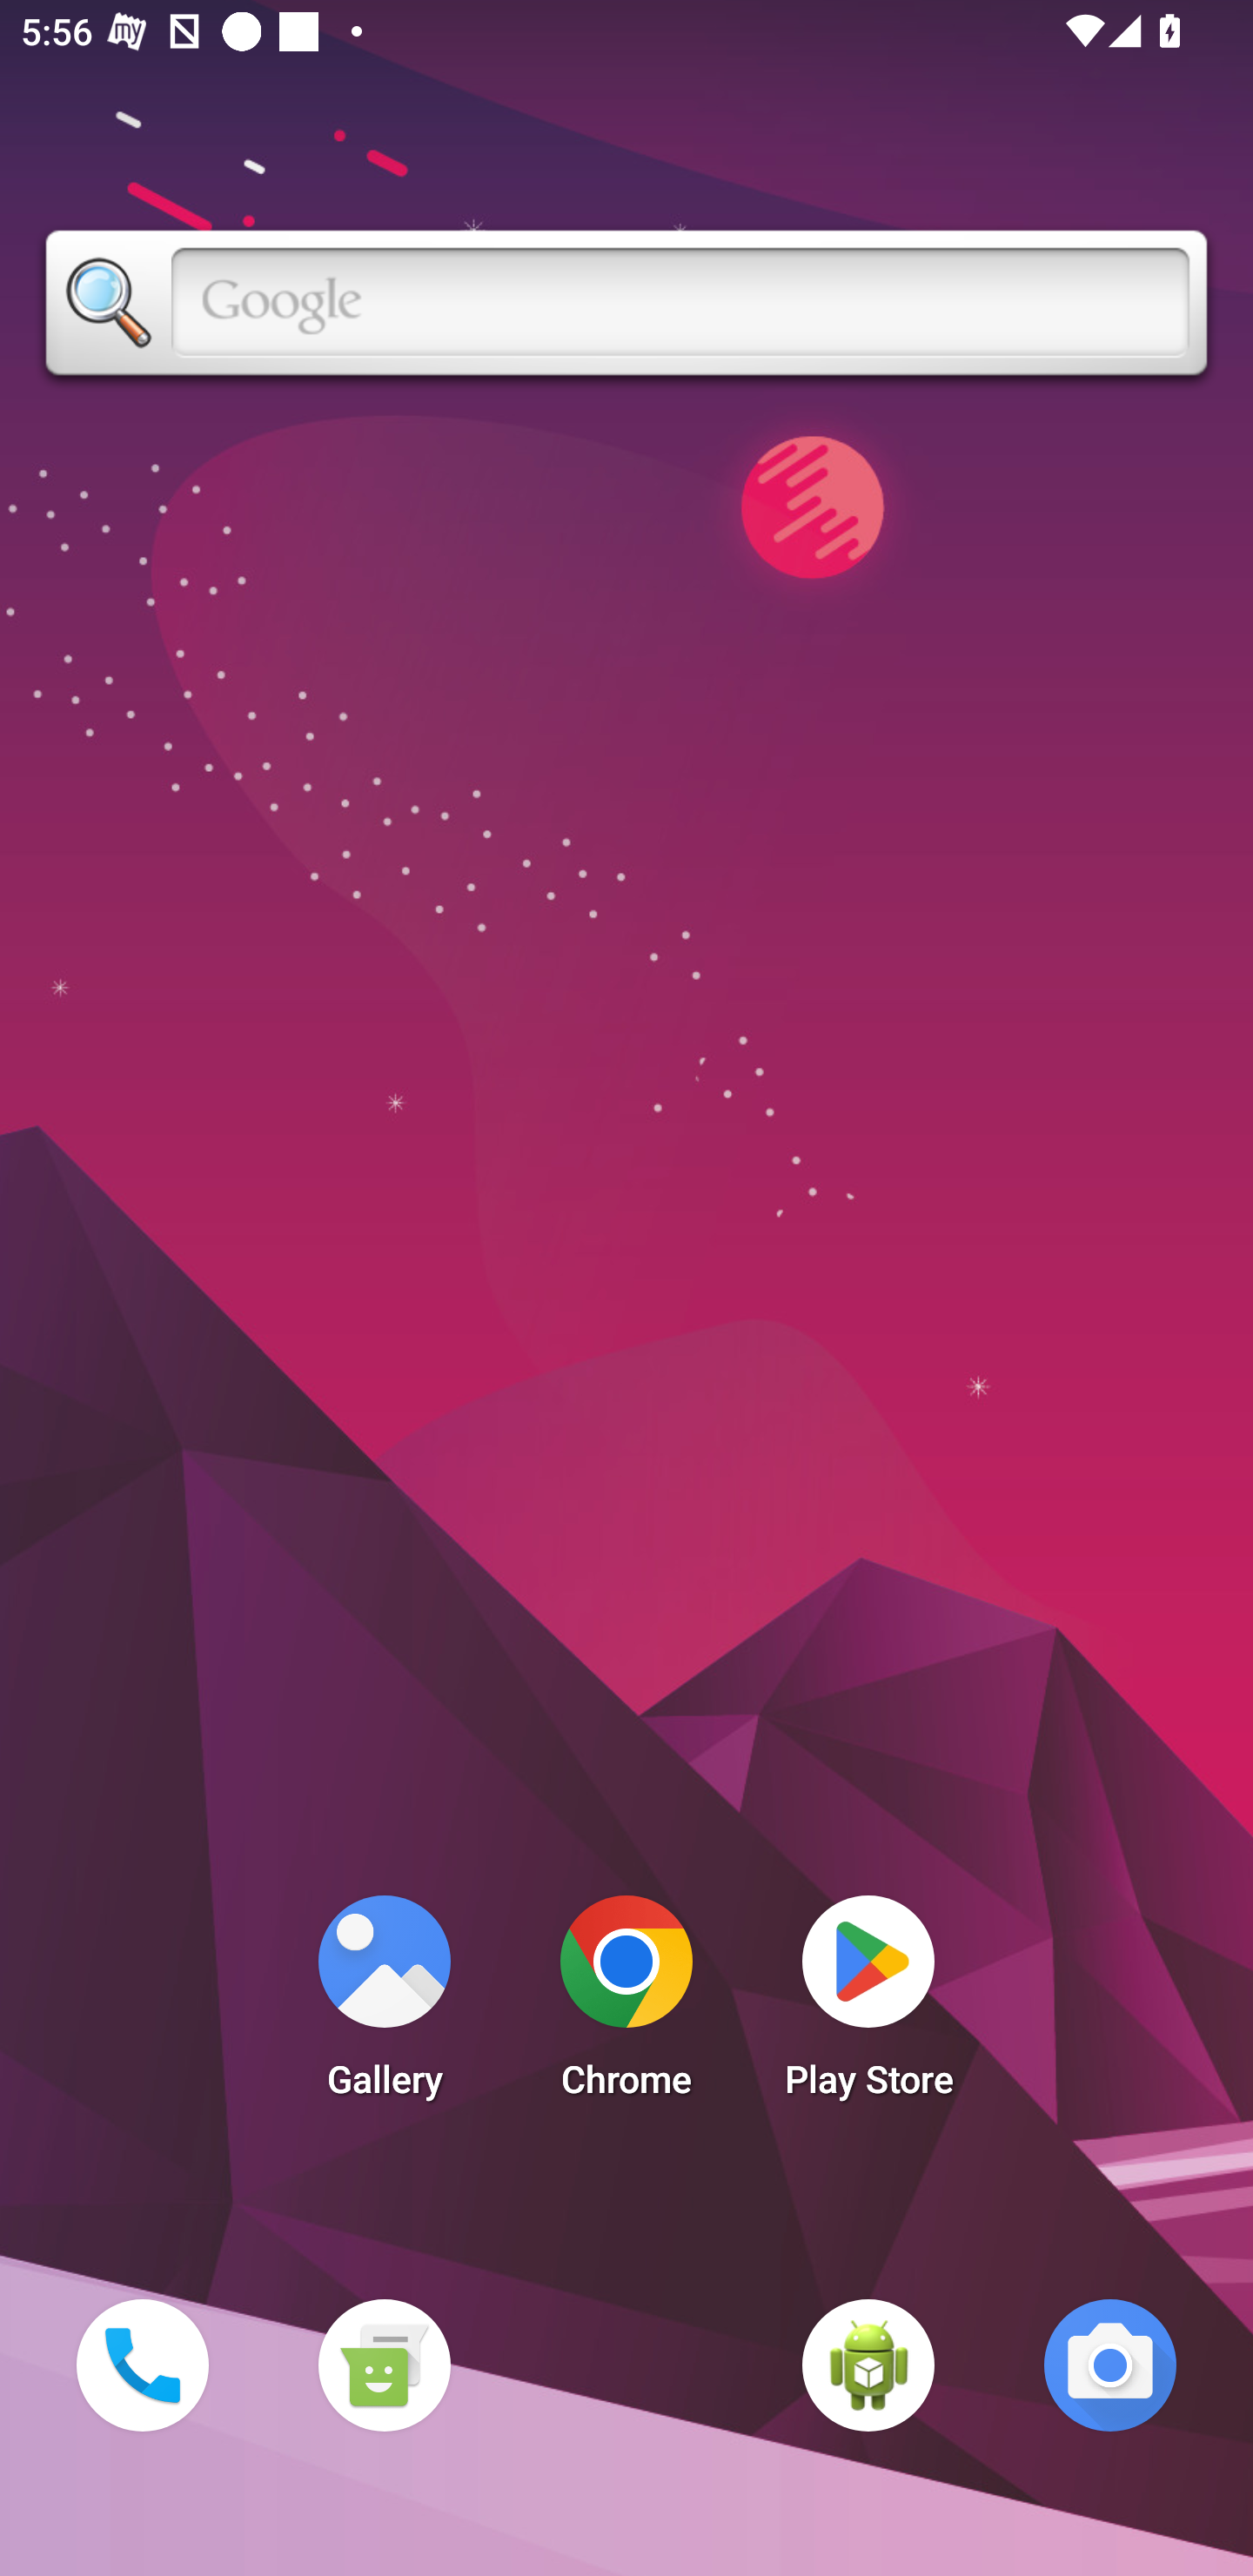  What do you see at coordinates (142, 2365) in the screenshot?
I see `Phone` at bounding box center [142, 2365].